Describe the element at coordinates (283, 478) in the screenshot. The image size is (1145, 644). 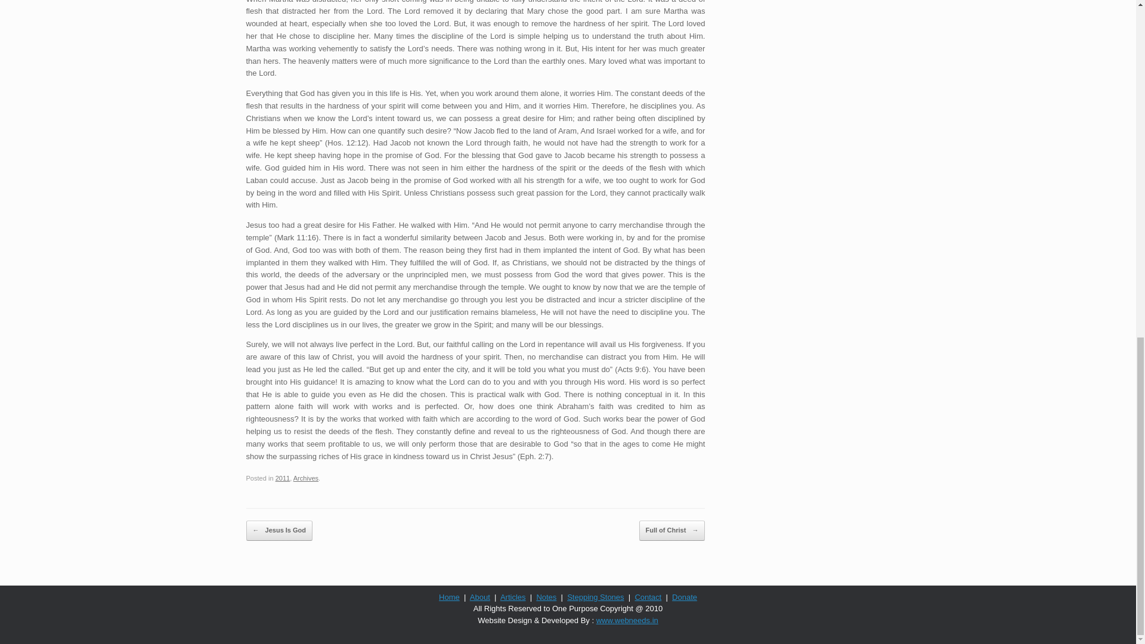
I see `2011` at that location.